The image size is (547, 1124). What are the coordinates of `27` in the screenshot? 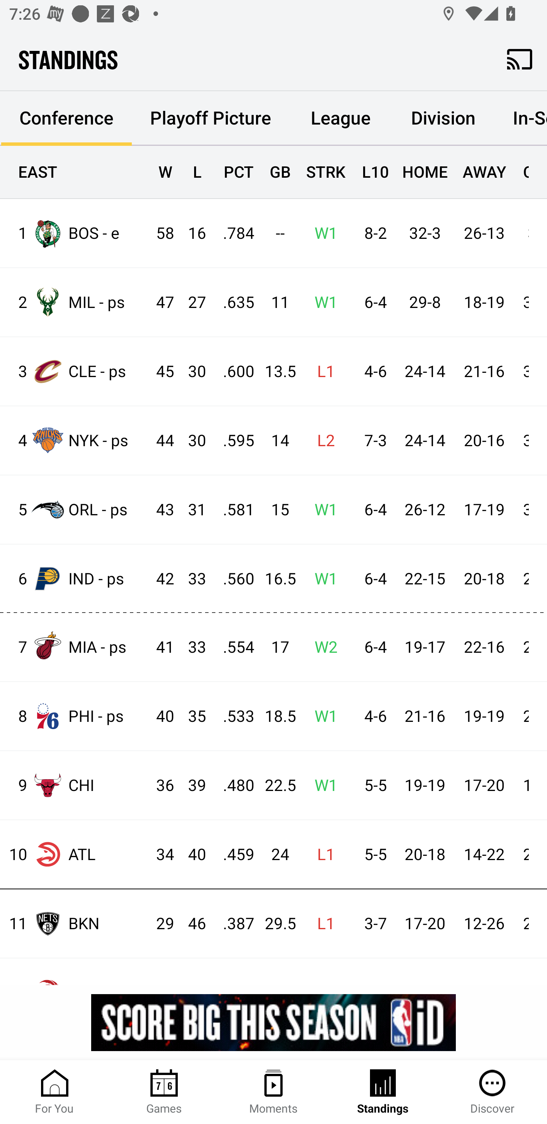 It's located at (191, 303).